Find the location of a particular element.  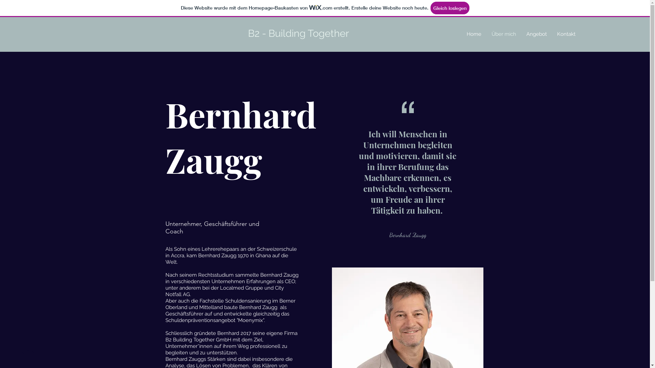

Kontakt is located at coordinates (566, 34).